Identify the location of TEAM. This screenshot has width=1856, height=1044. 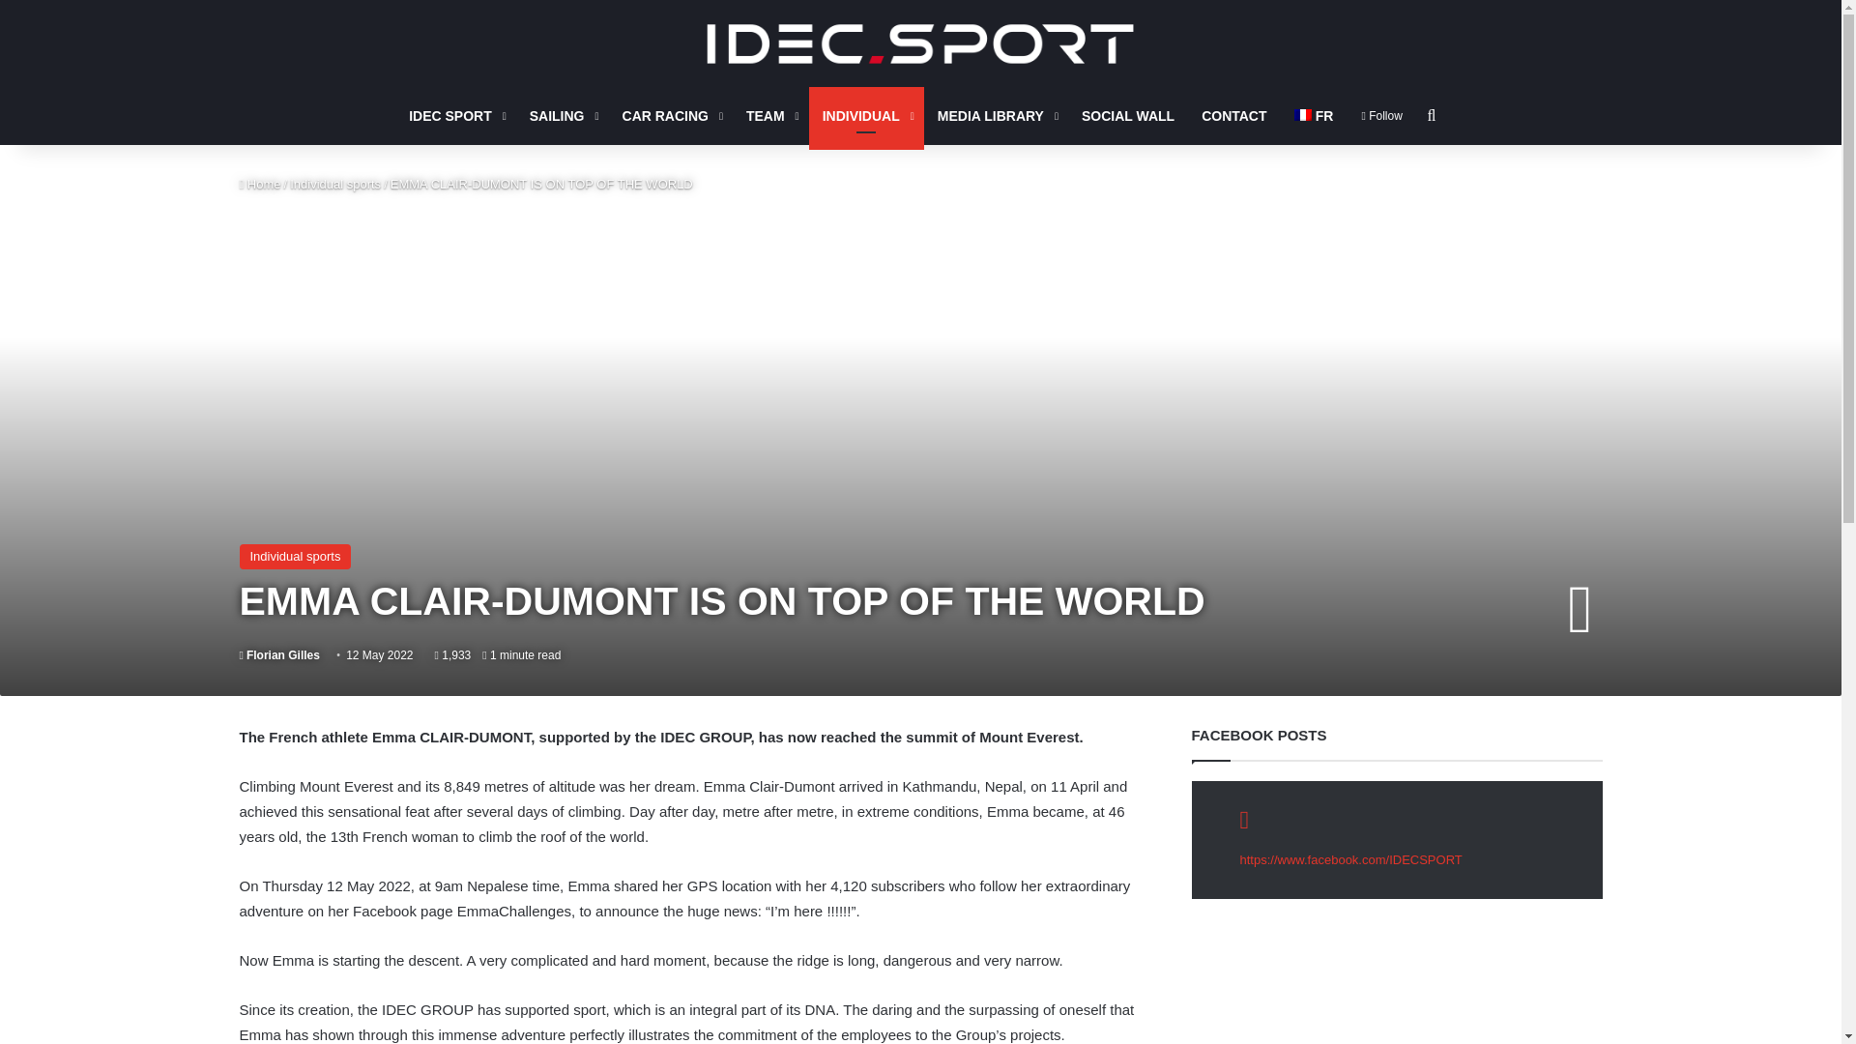
(771, 116).